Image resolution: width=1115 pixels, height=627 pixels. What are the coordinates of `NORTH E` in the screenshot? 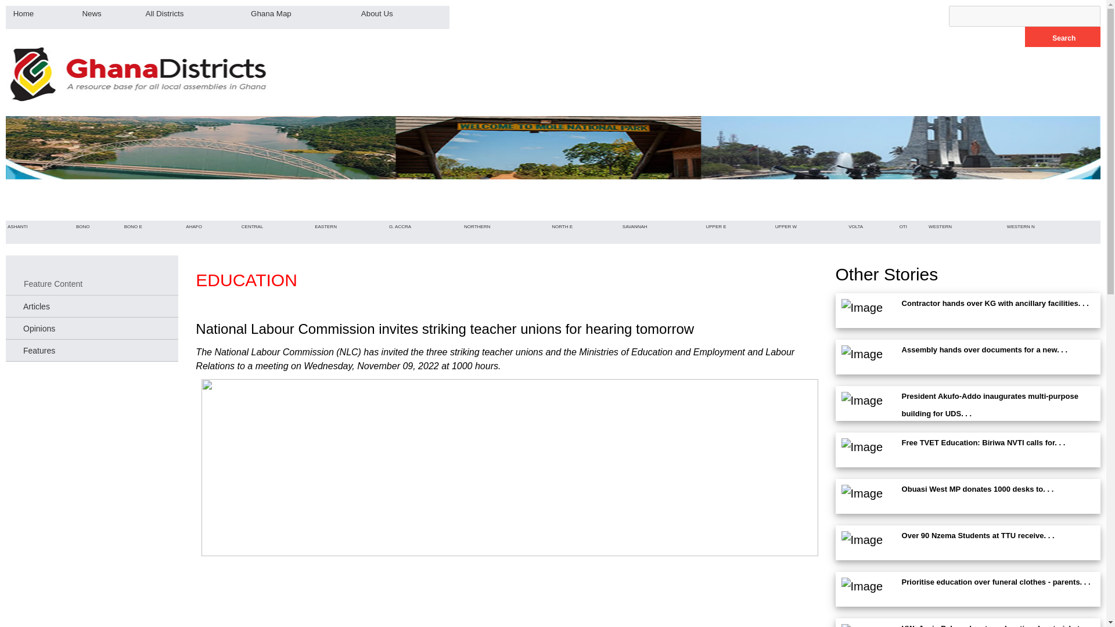 It's located at (562, 226).